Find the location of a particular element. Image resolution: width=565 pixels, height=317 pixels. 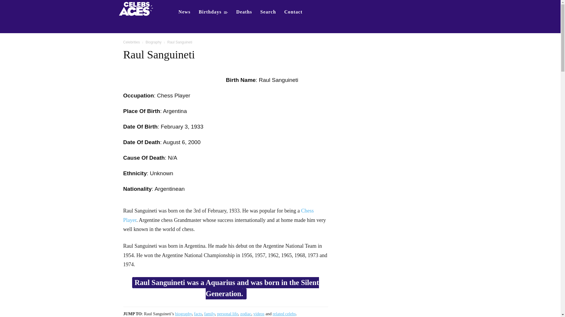

facts is located at coordinates (198, 313).